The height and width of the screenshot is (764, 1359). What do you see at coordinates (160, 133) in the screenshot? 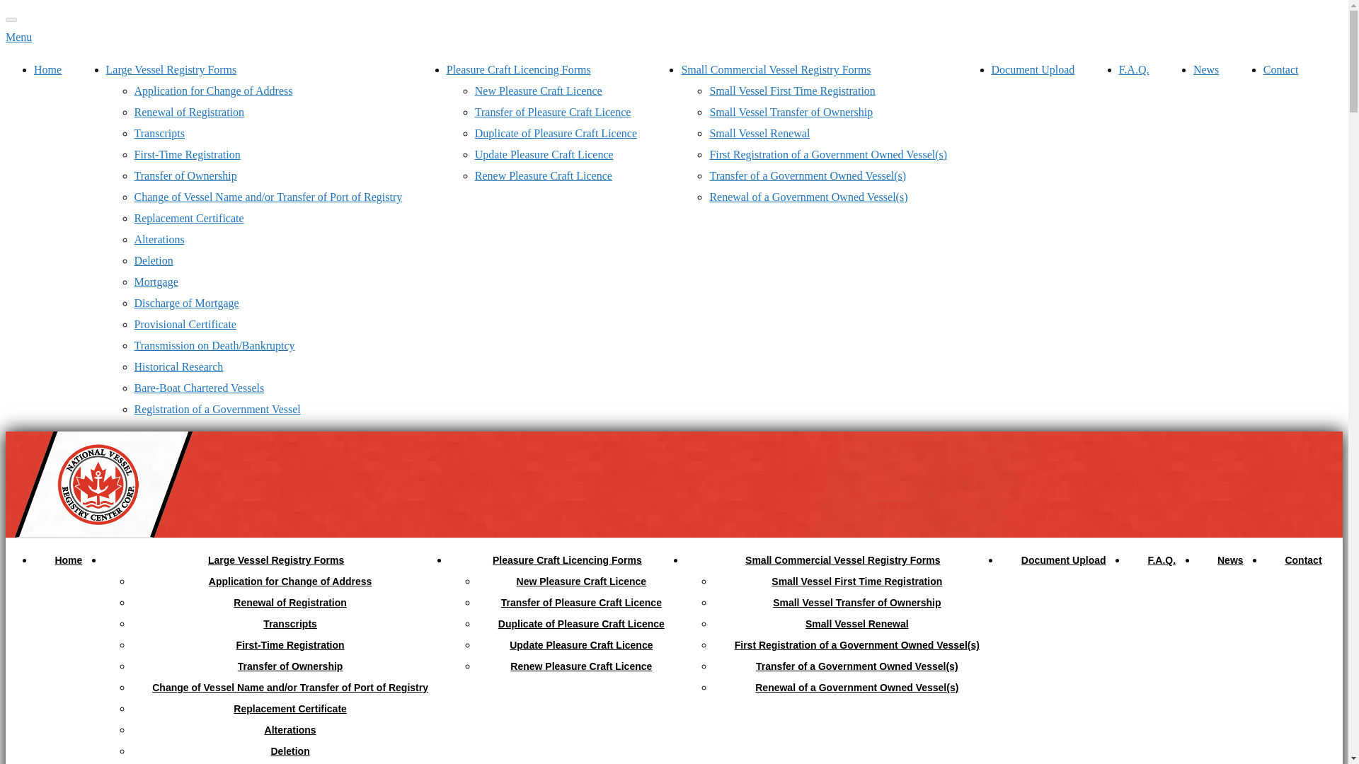
I see `Transcripts` at bounding box center [160, 133].